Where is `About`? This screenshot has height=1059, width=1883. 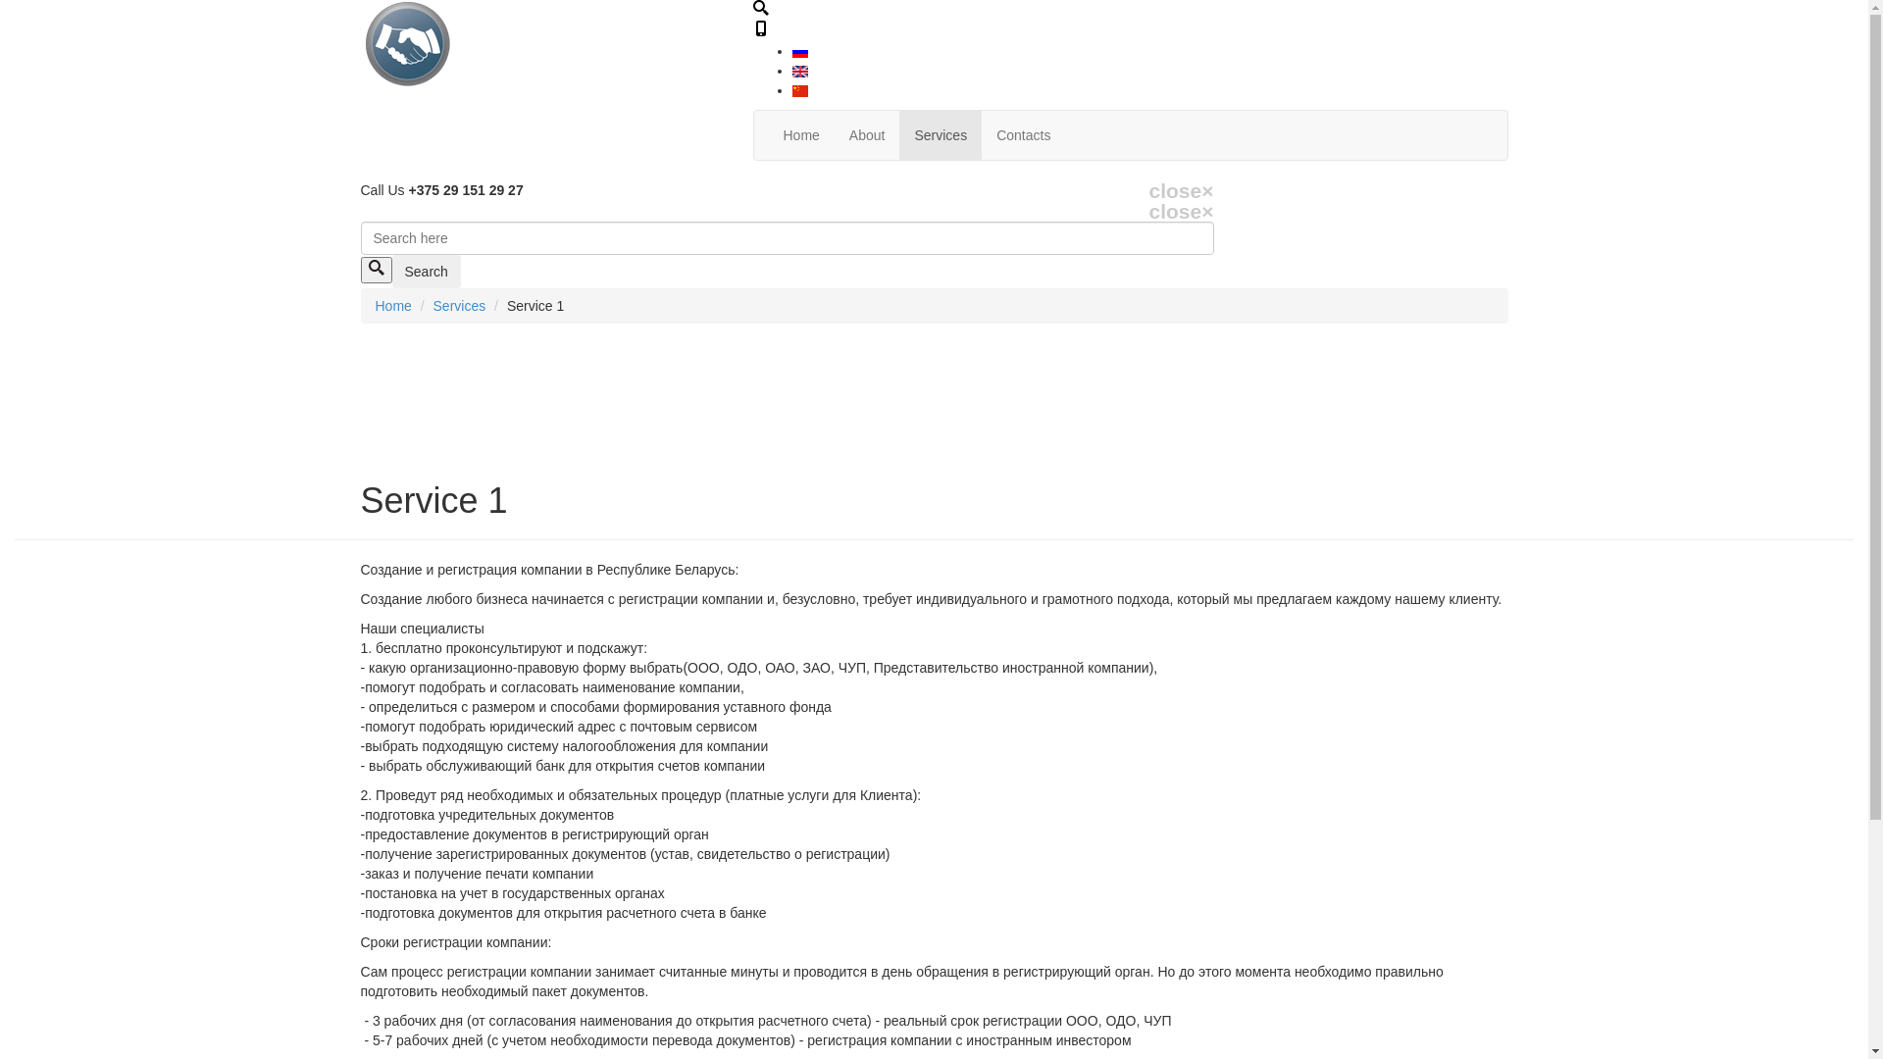
About is located at coordinates (867, 135).